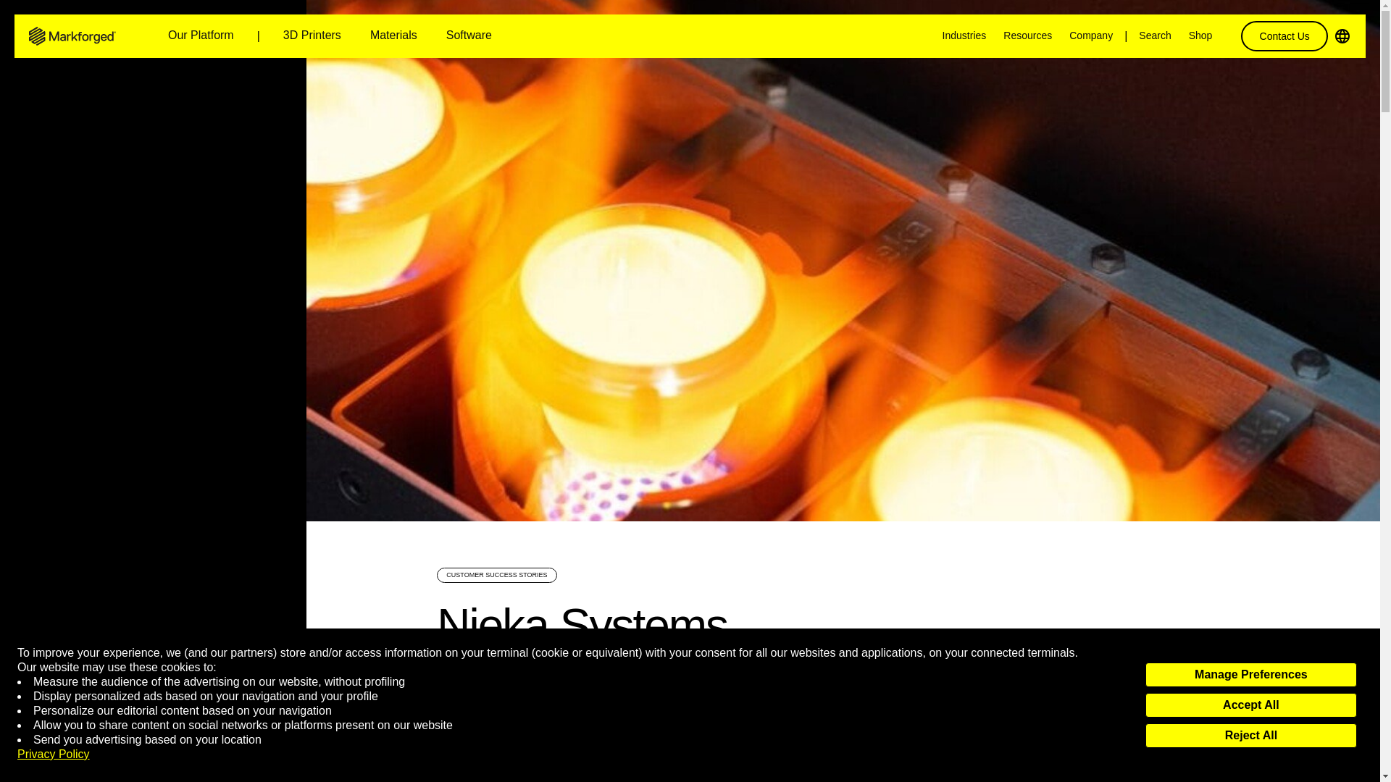 This screenshot has height=782, width=1391. What do you see at coordinates (201, 36) in the screenshot?
I see `Our Platform` at bounding box center [201, 36].